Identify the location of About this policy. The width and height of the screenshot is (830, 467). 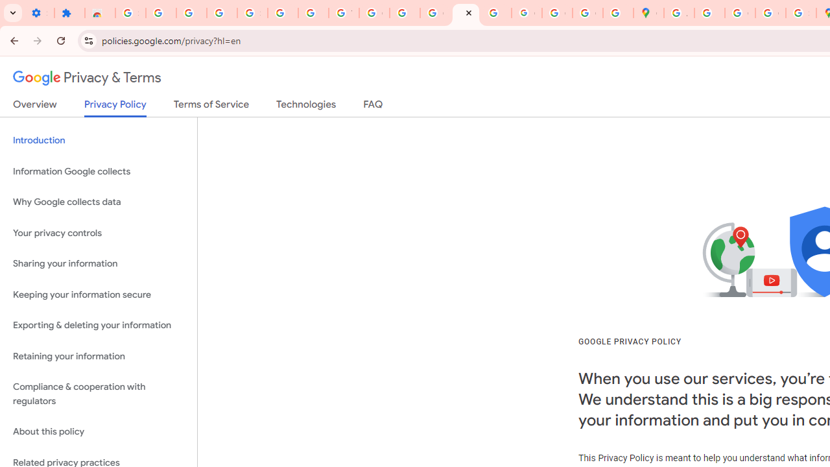
(99, 432).